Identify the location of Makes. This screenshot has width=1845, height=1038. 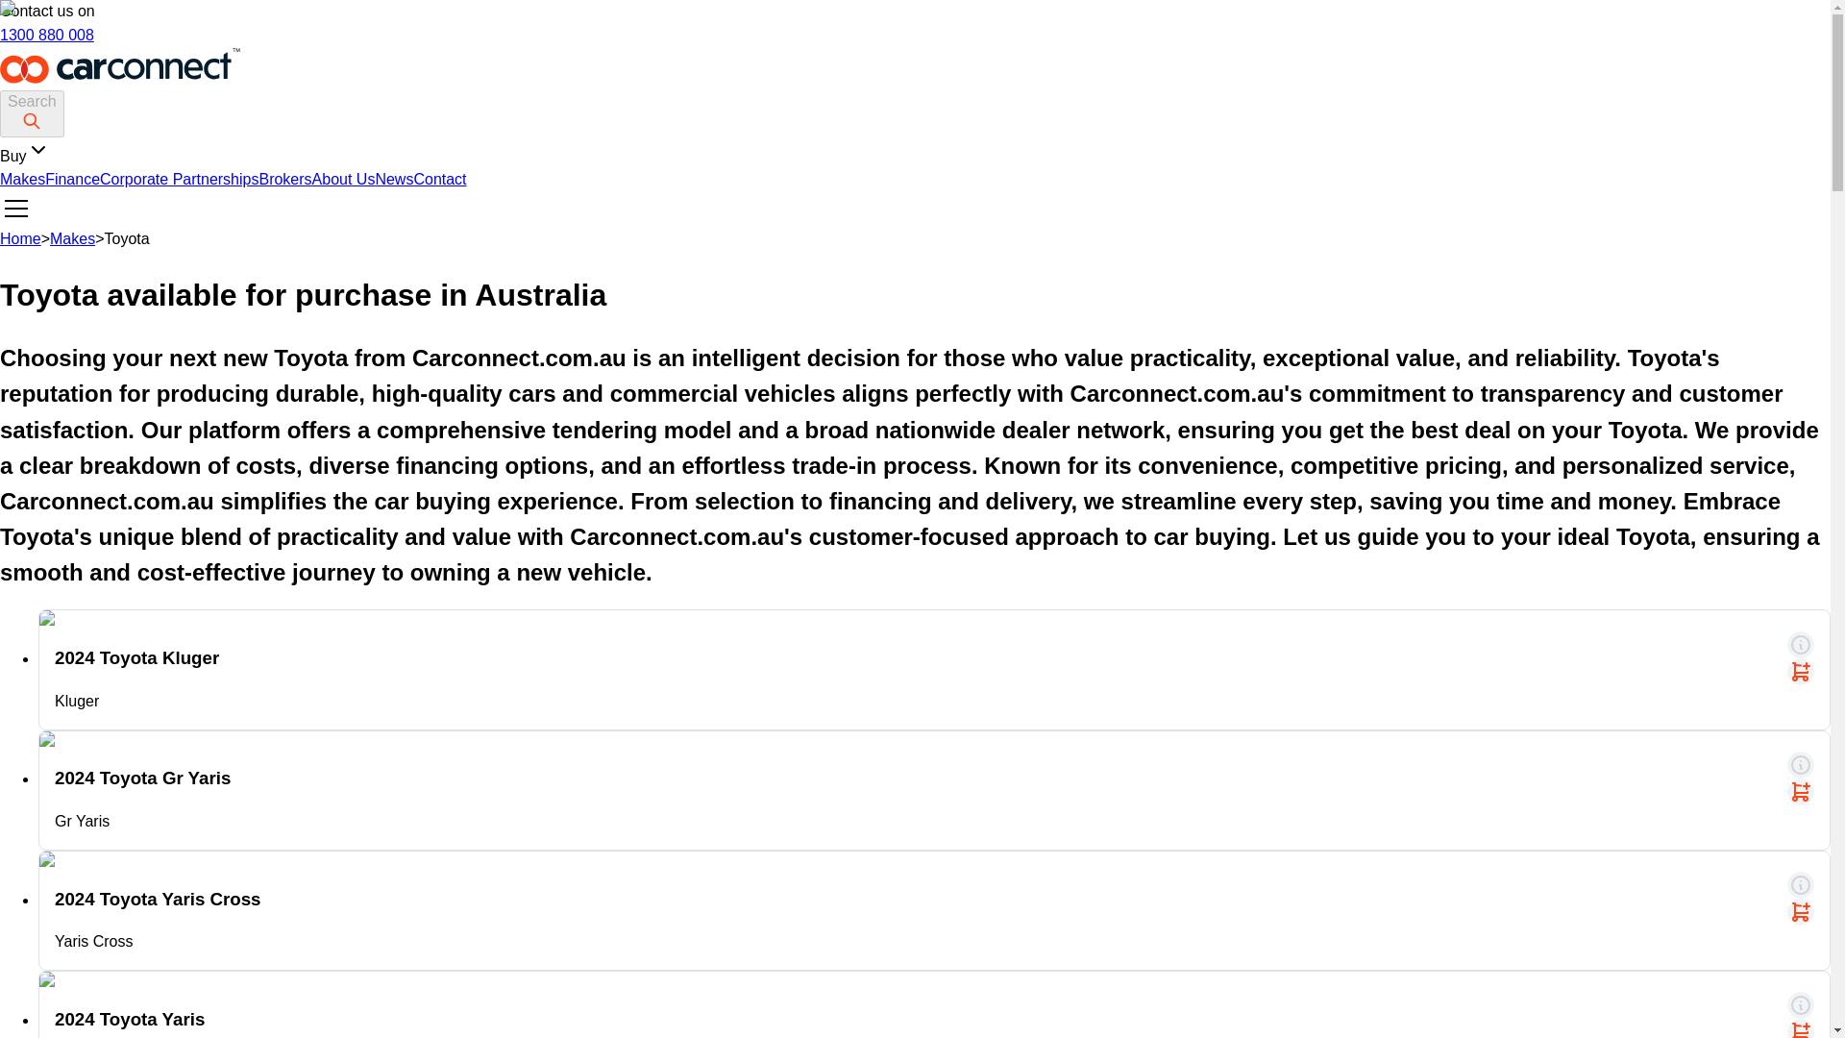
(72, 238).